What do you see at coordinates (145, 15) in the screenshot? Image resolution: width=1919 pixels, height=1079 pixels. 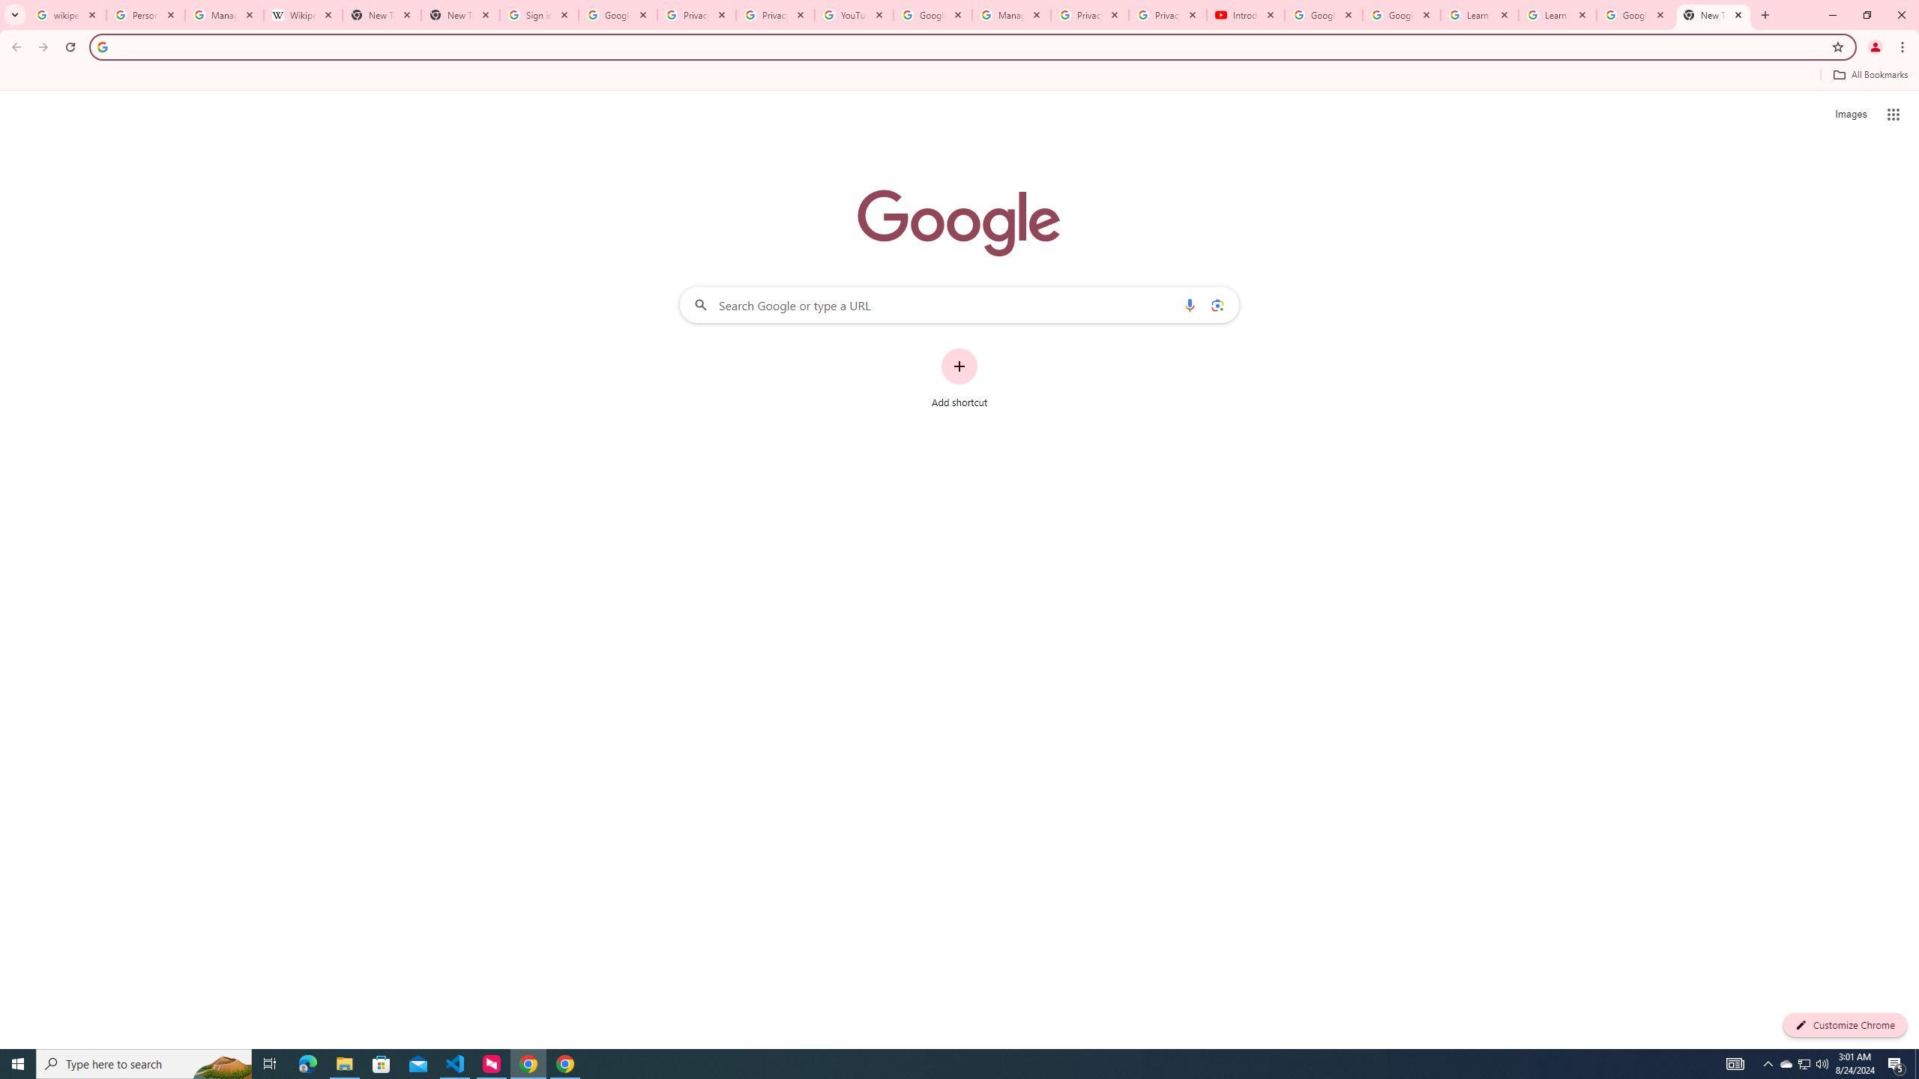 I see `Personalization & Google Search results - Google Search Help` at bounding box center [145, 15].